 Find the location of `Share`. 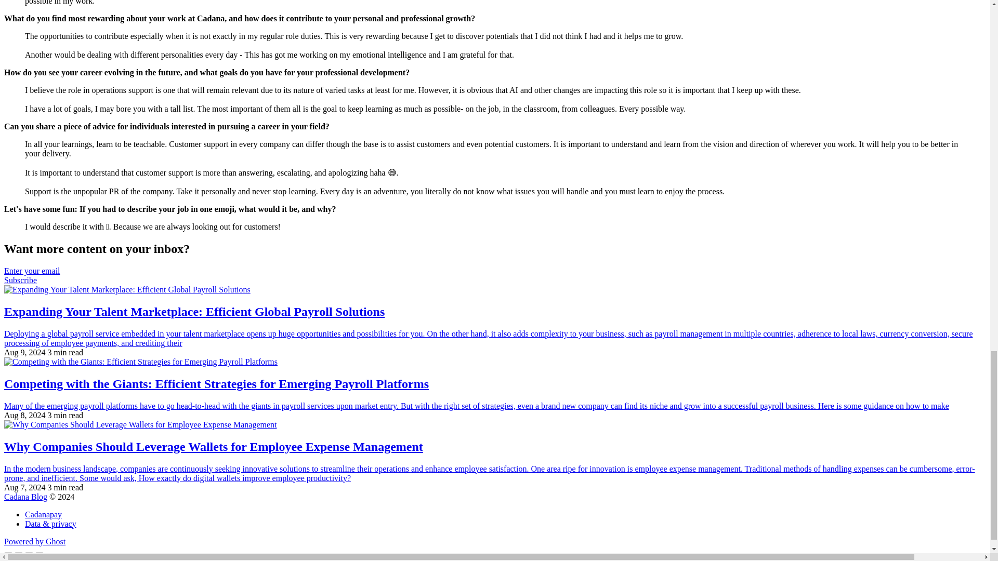

Share is located at coordinates (19, 554).